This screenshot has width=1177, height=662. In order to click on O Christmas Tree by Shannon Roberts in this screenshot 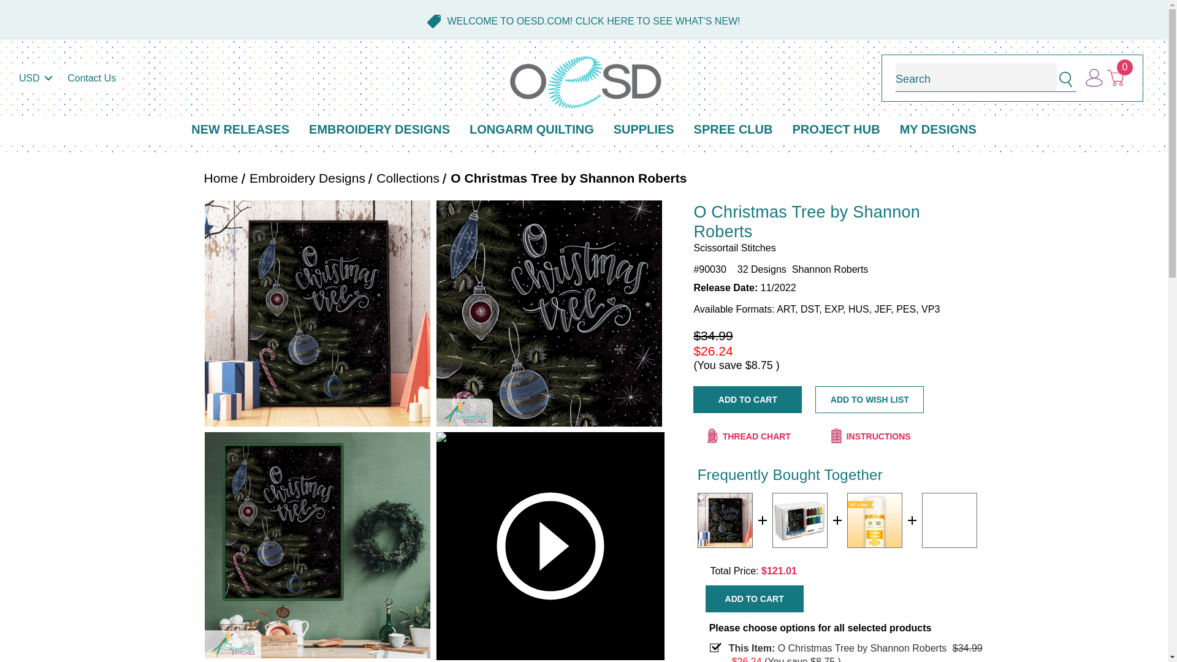, I will do `click(549, 313)`.